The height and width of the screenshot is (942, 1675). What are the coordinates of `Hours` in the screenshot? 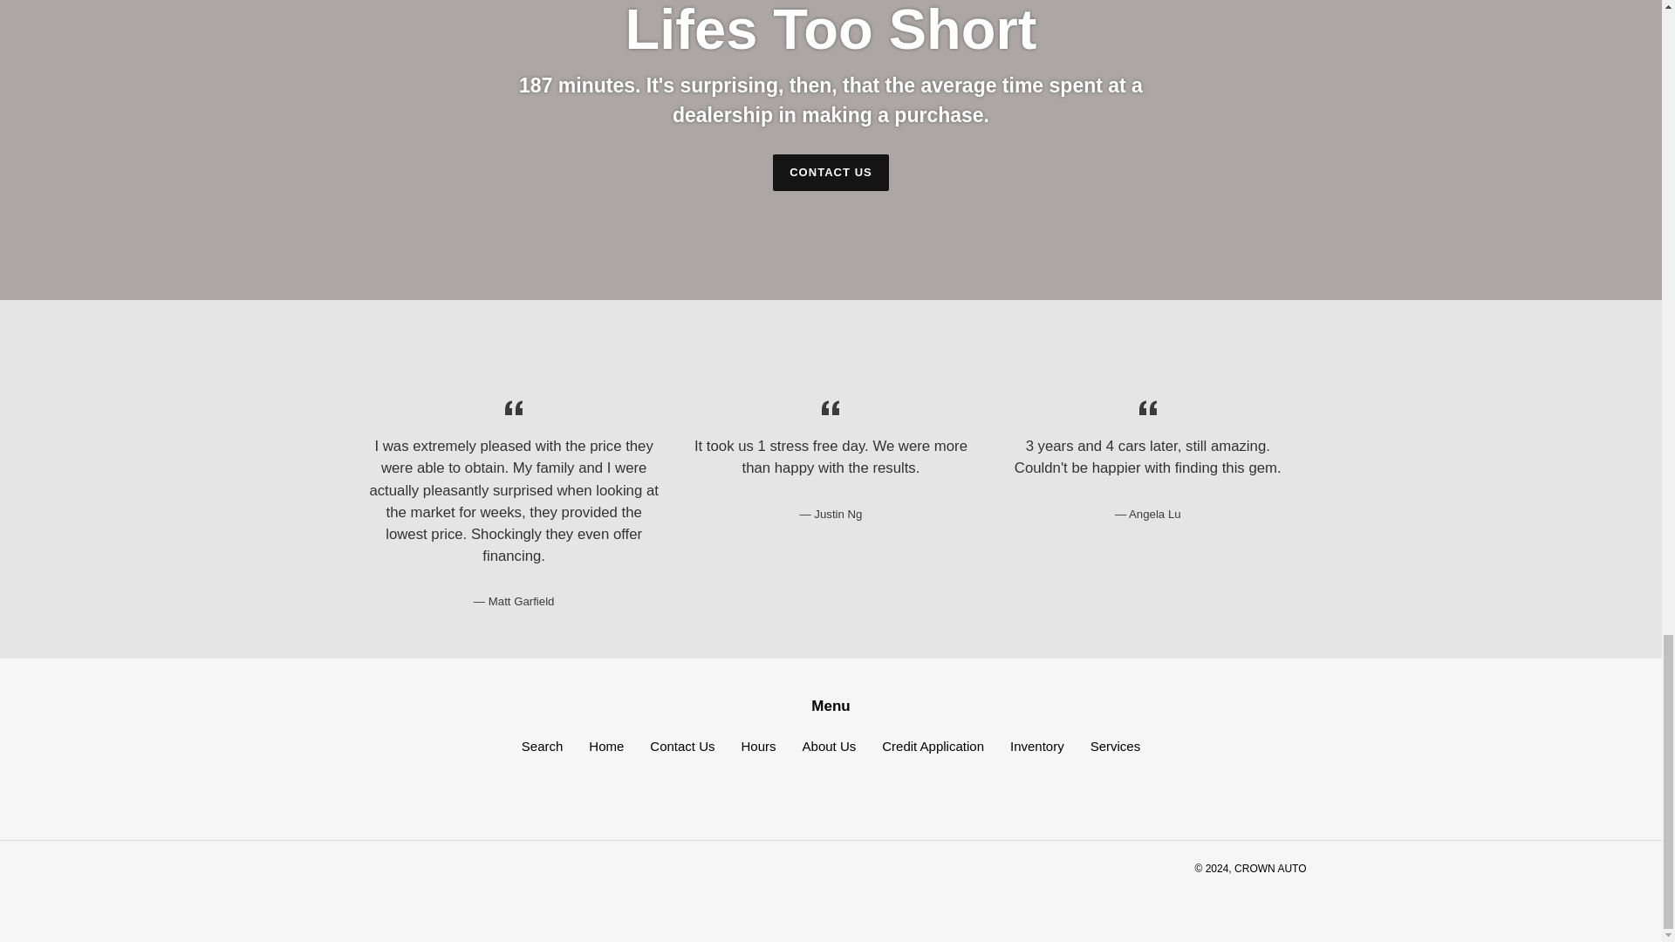 It's located at (759, 746).